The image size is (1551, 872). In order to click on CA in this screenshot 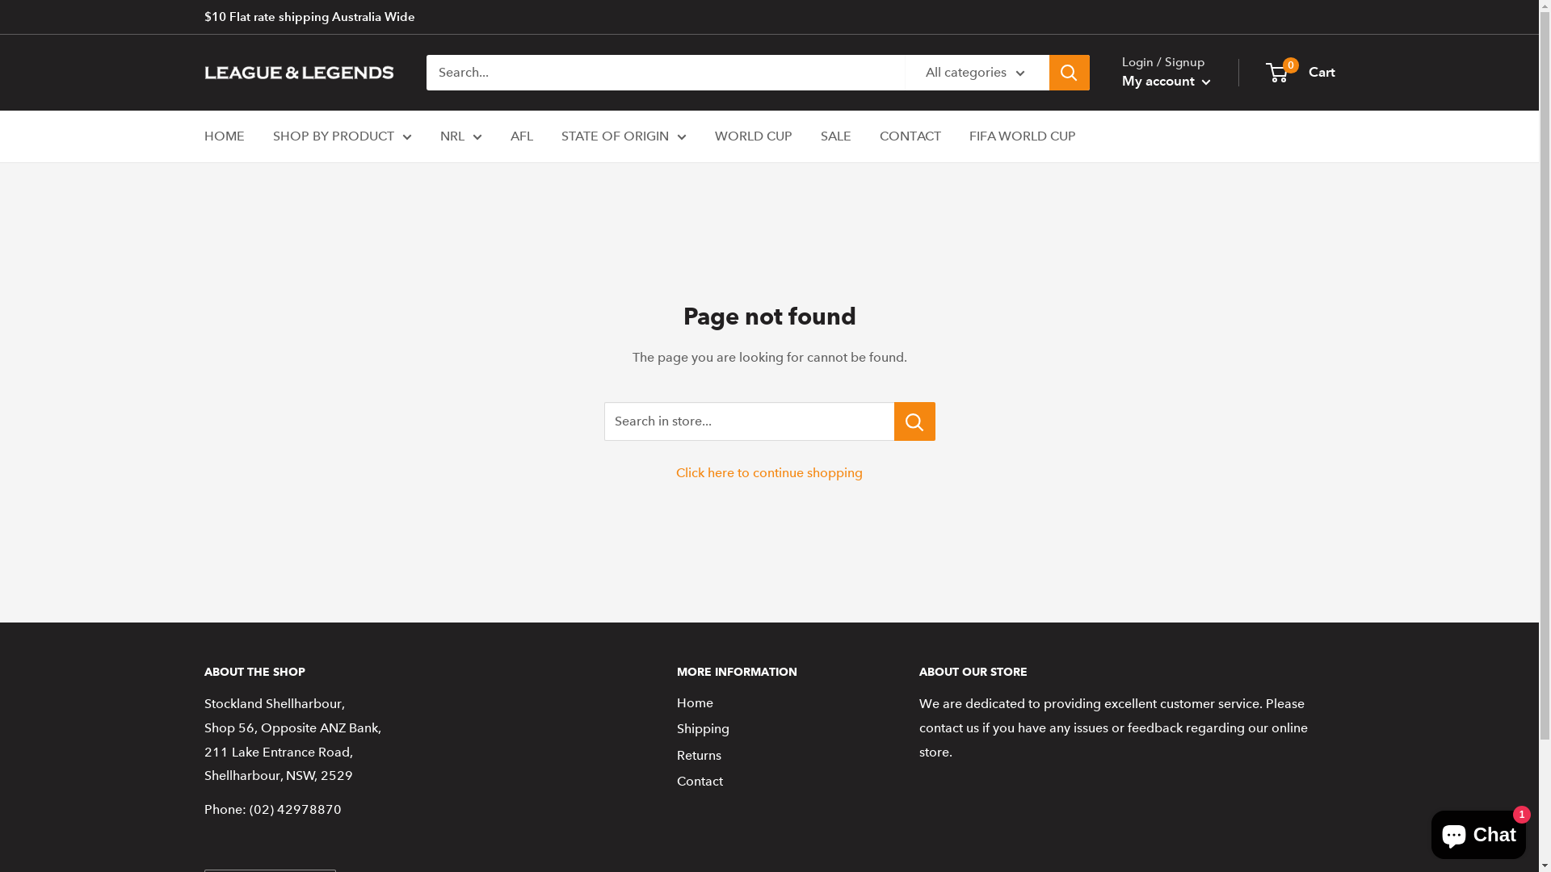, I will do `click(242, 715)`.